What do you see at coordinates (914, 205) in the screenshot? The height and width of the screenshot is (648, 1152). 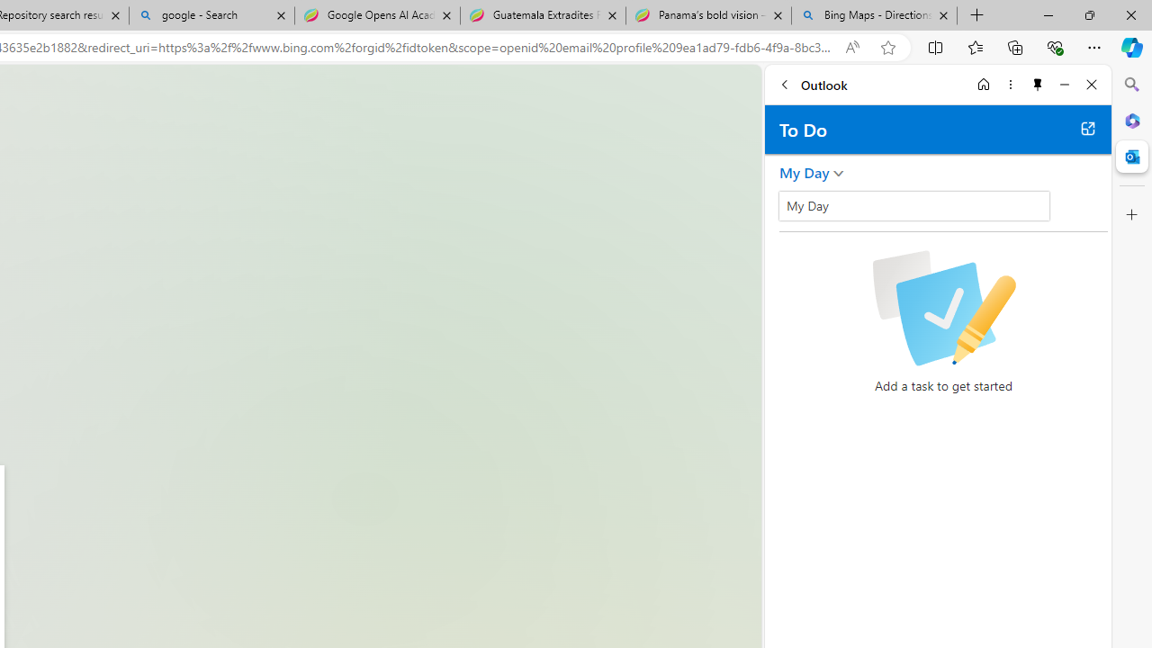 I see `Class: wL_Ii70haOUOvHnsRwbD` at bounding box center [914, 205].